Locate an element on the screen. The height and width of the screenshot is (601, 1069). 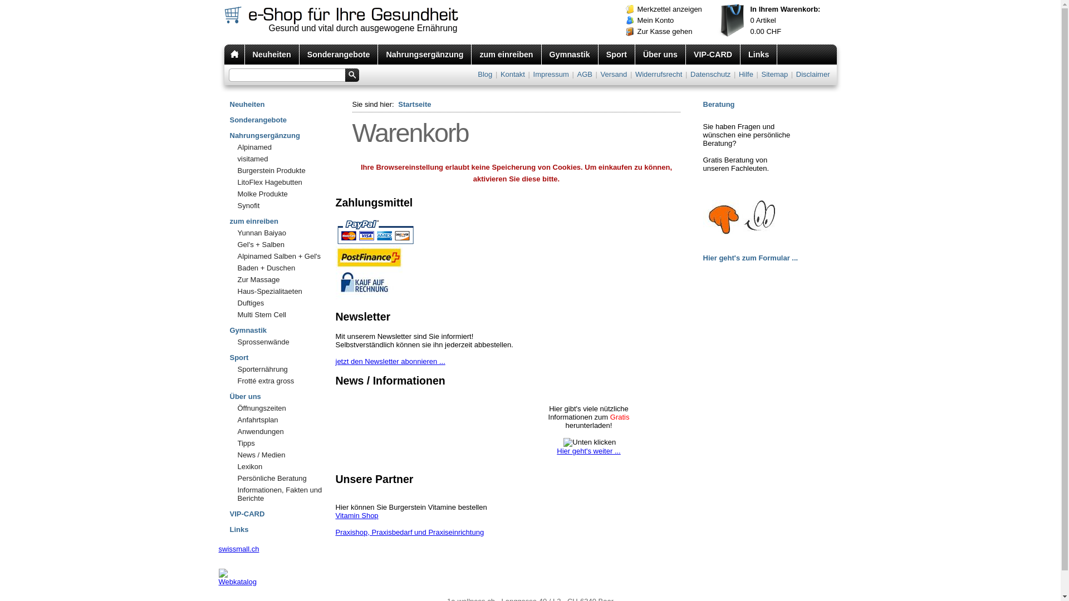
Merkzettel anzeigen is located at coordinates (675, 9).